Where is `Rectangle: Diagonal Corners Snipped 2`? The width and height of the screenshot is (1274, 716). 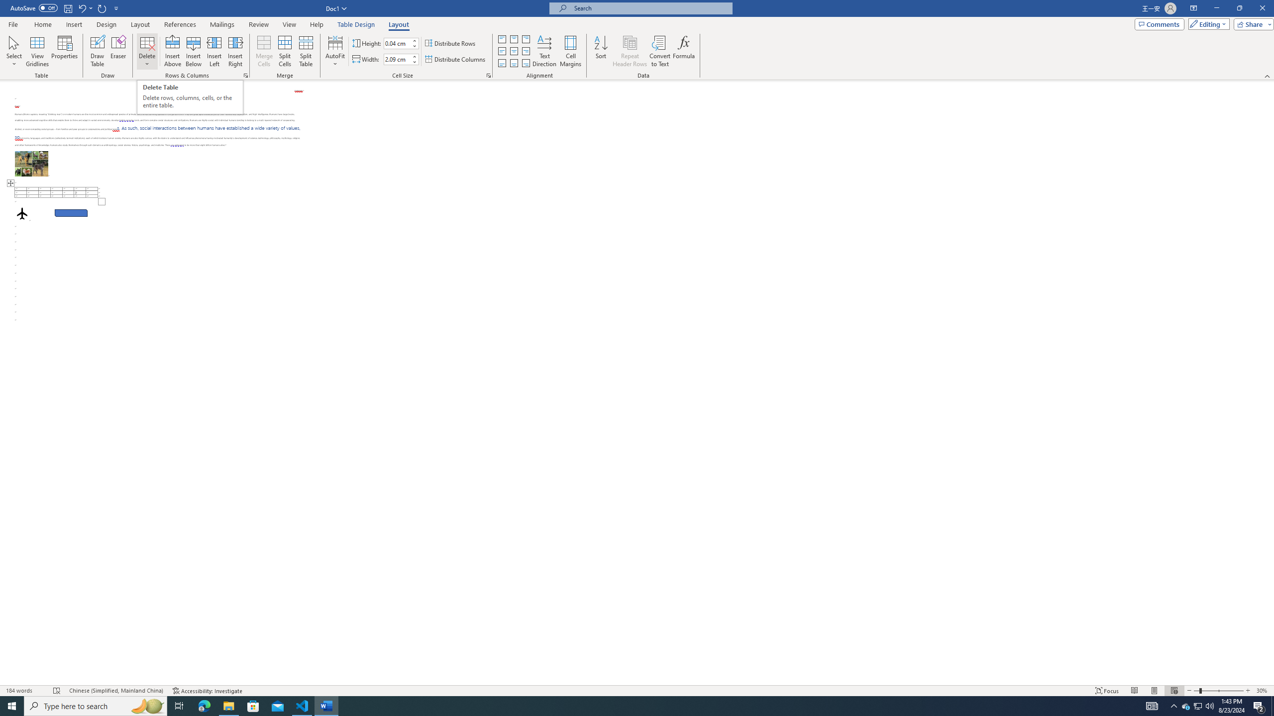
Rectangle: Diagonal Corners Snipped 2 is located at coordinates (71, 213).